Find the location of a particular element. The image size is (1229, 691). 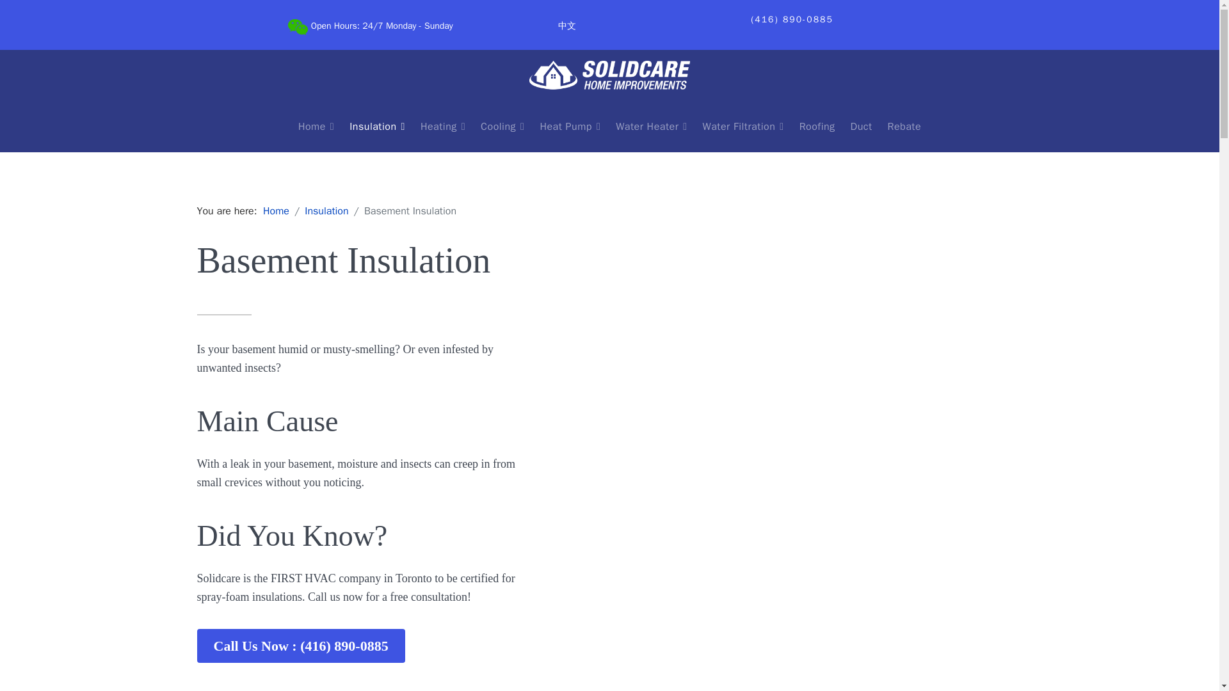

Insulation is located at coordinates (326, 211).